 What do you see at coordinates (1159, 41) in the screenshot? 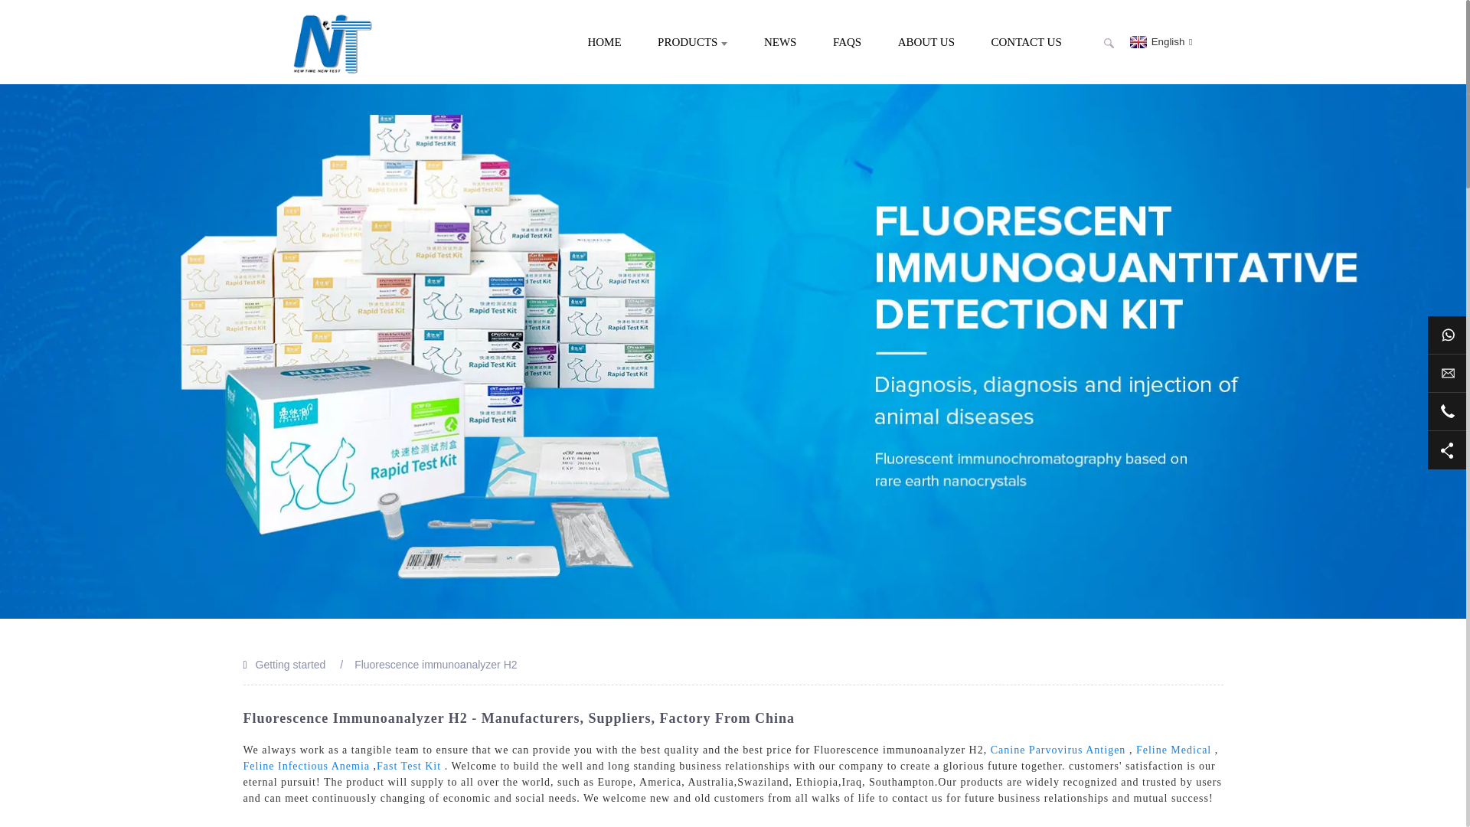
I see `English` at bounding box center [1159, 41].